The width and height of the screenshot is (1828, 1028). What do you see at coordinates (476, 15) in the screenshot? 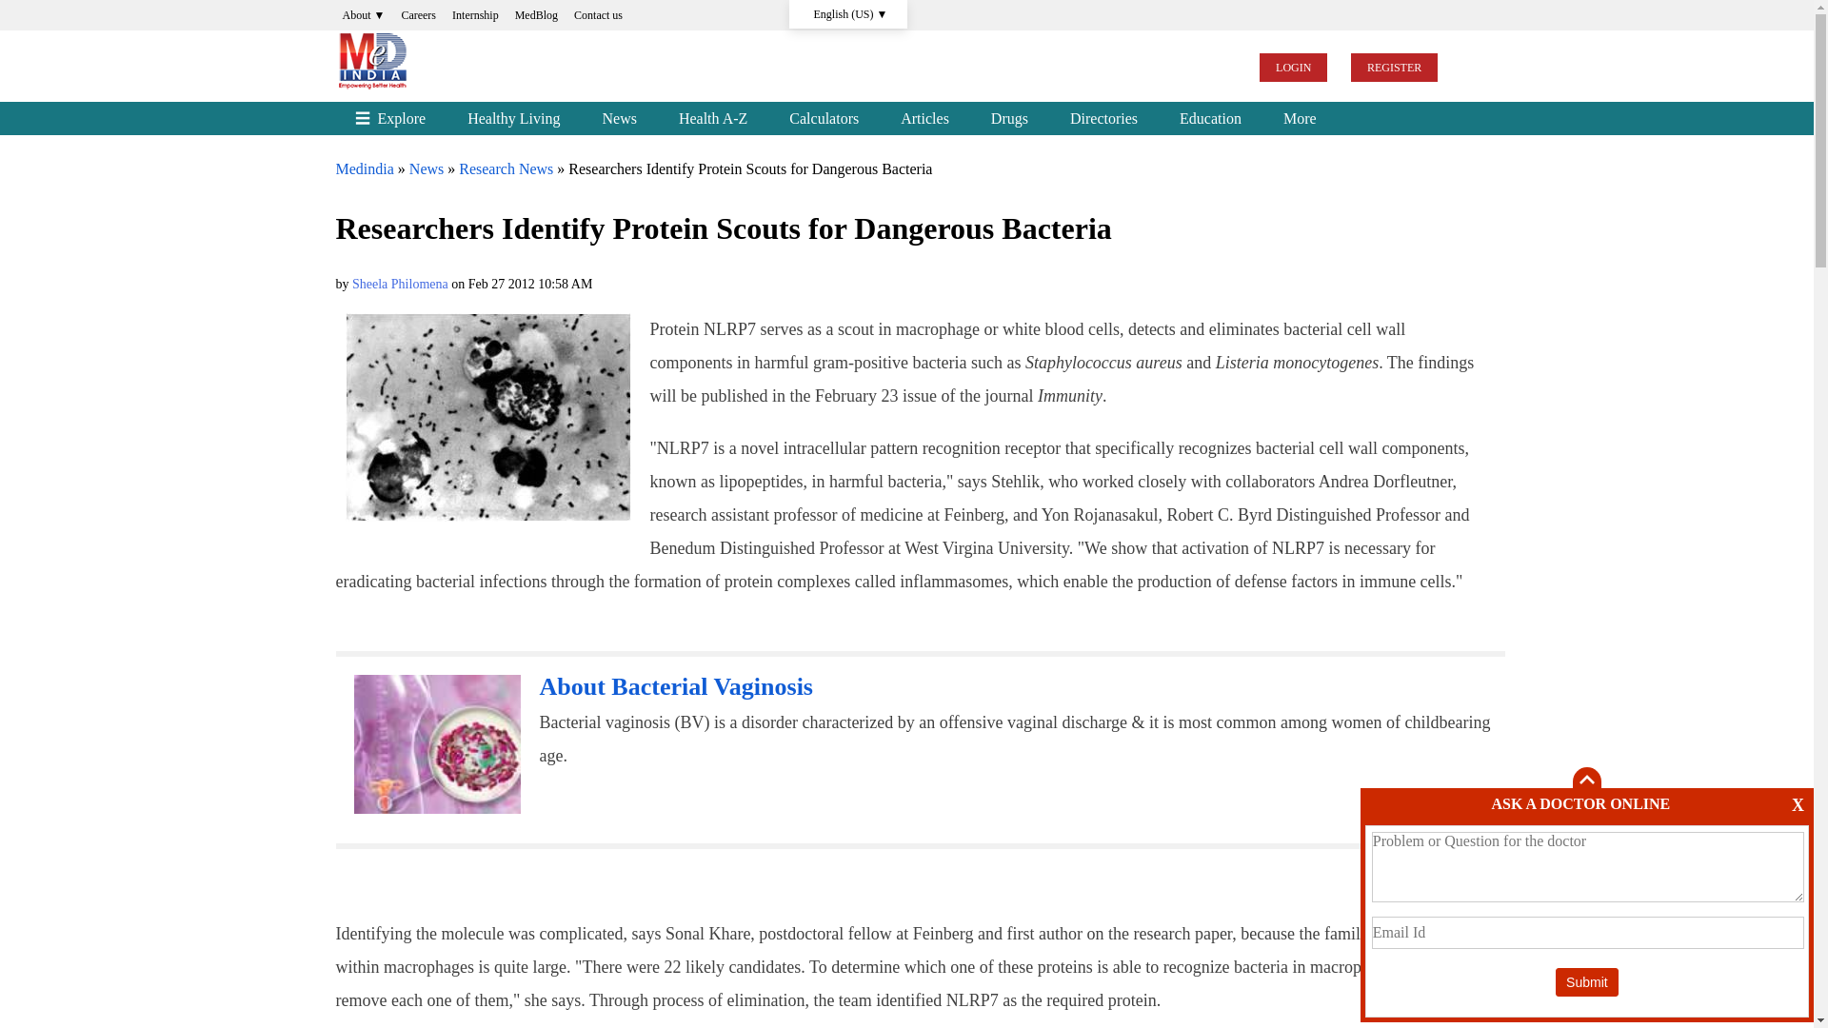
I see `Healthy Living` at bounding box center [476, 15].